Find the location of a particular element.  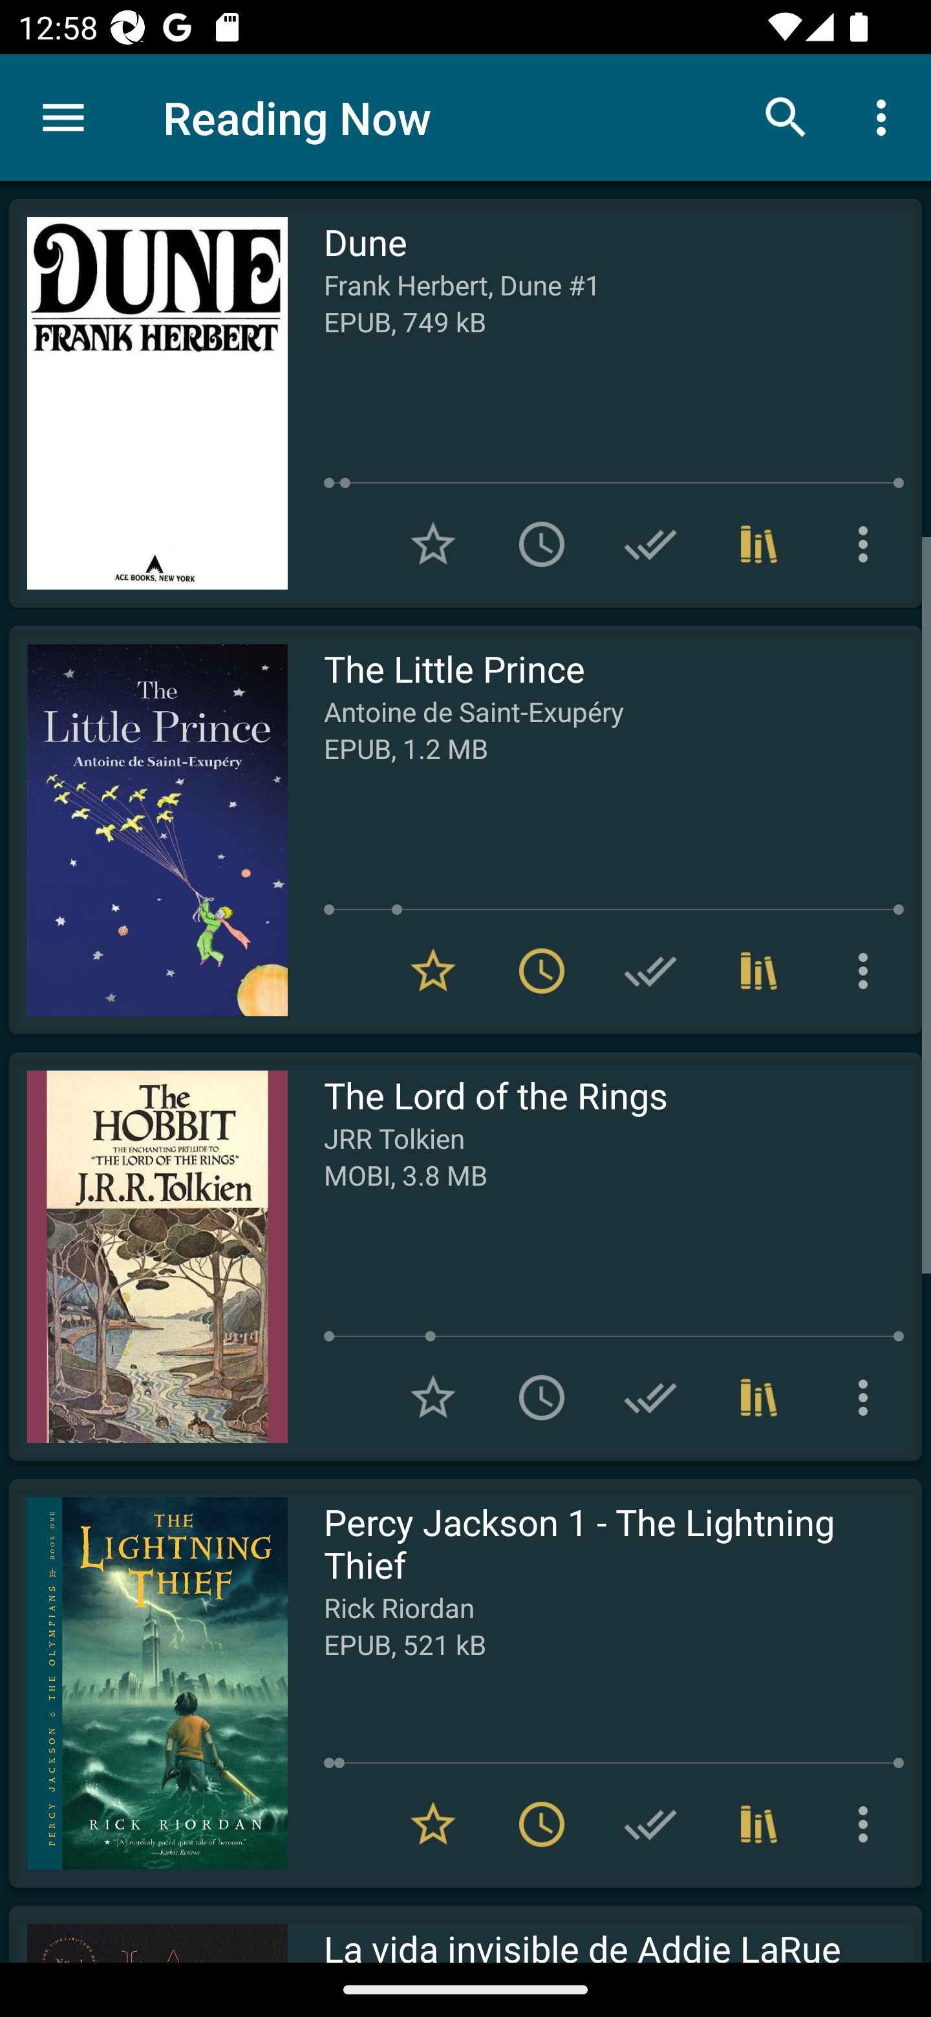

Add to Have read is located at coordinates (650, 970).